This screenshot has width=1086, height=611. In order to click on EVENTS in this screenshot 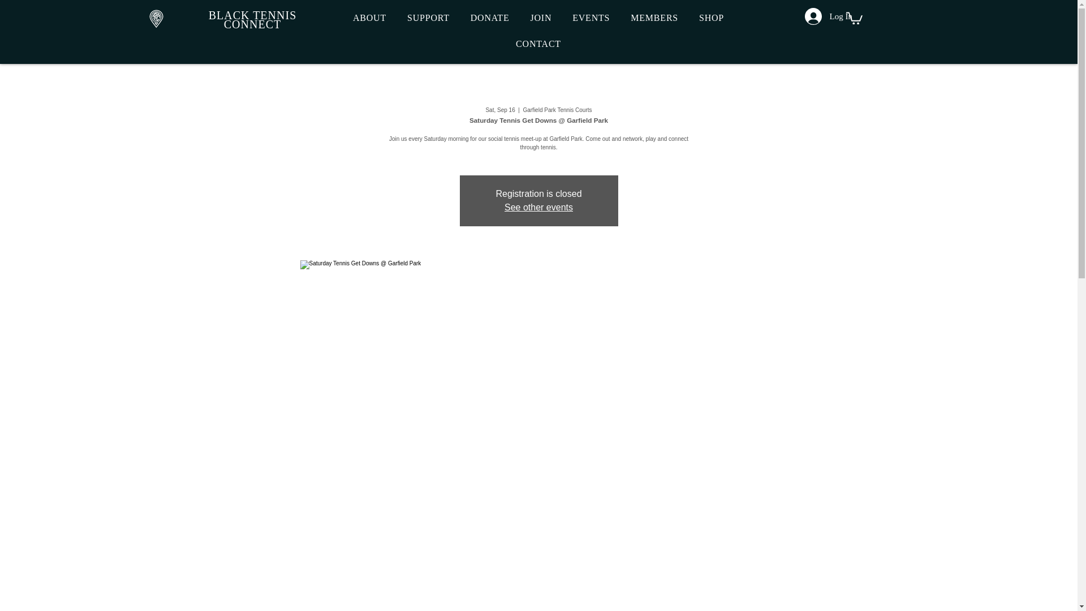, I will do `click(591, 18)`.